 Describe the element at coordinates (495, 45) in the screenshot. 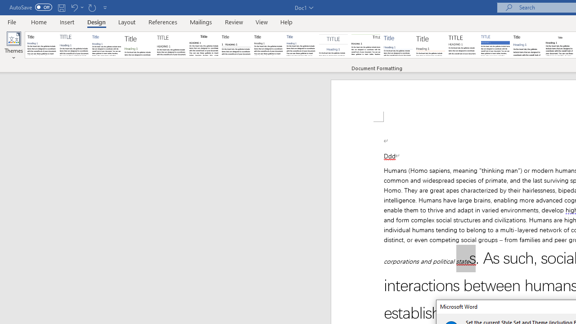

I see `Shaded` at that location.